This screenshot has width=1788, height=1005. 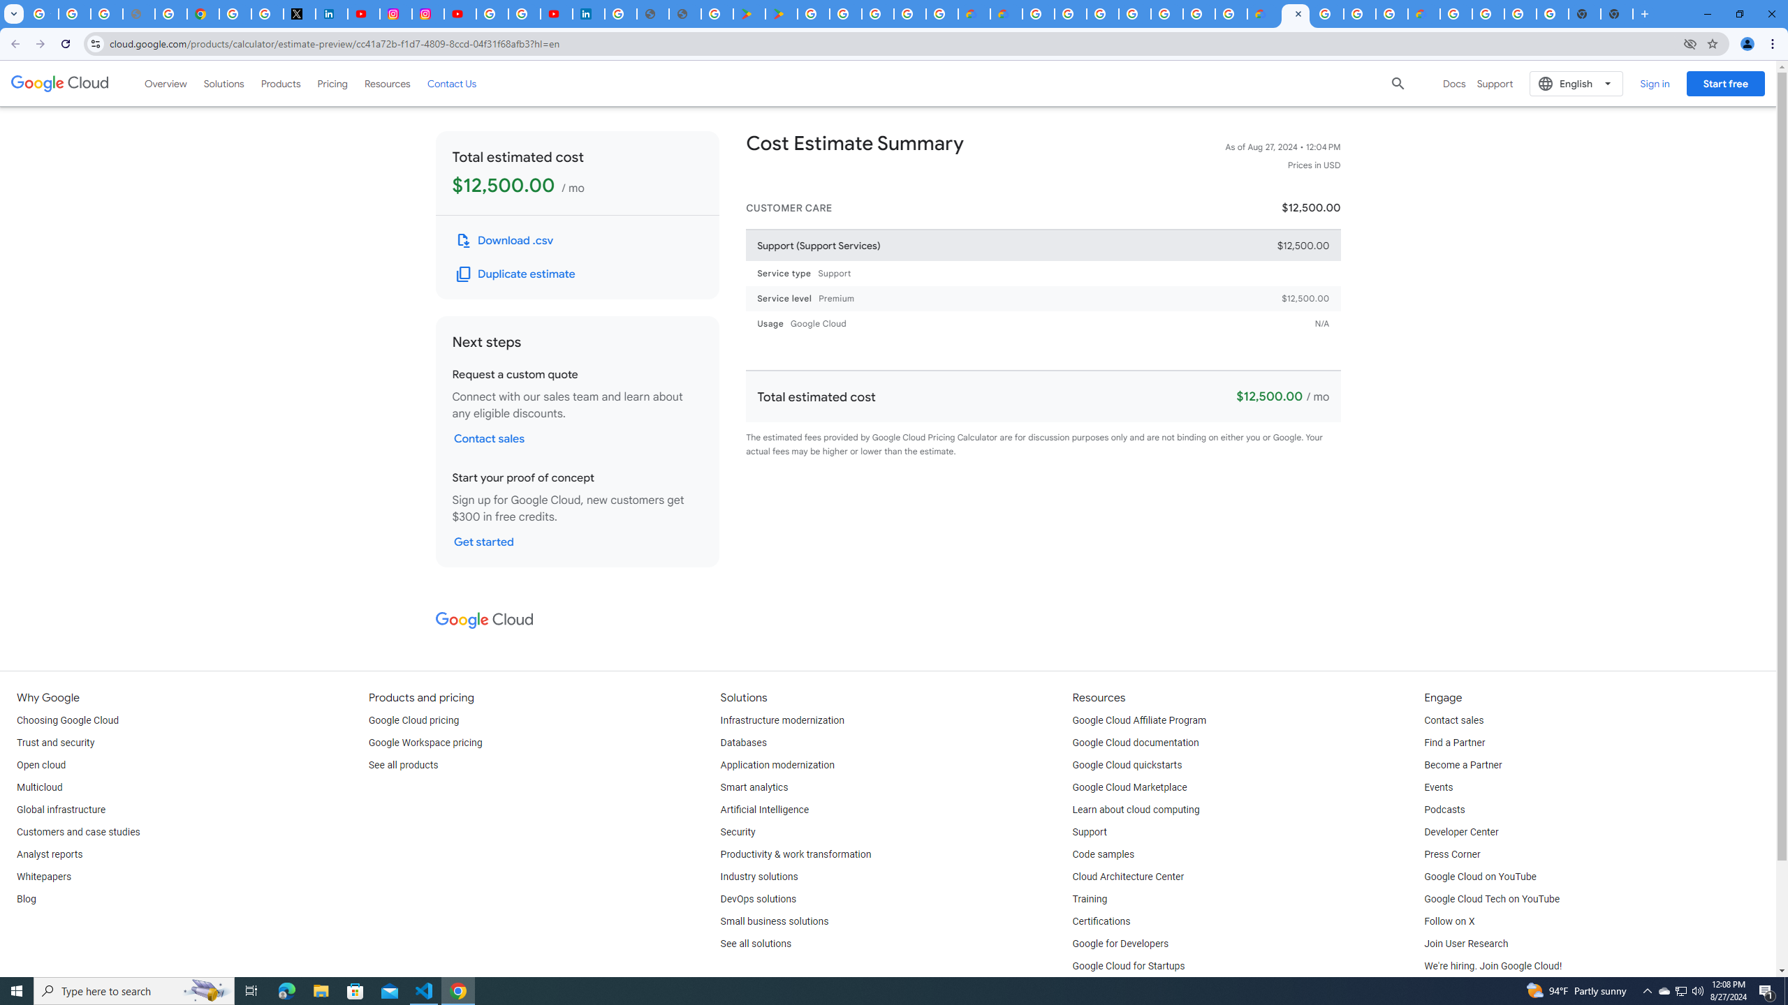 What do you see at coordinates (1456, 14) in the screenshot?
I see `Google Cloud Platform` at bounding box center [1456, 14].